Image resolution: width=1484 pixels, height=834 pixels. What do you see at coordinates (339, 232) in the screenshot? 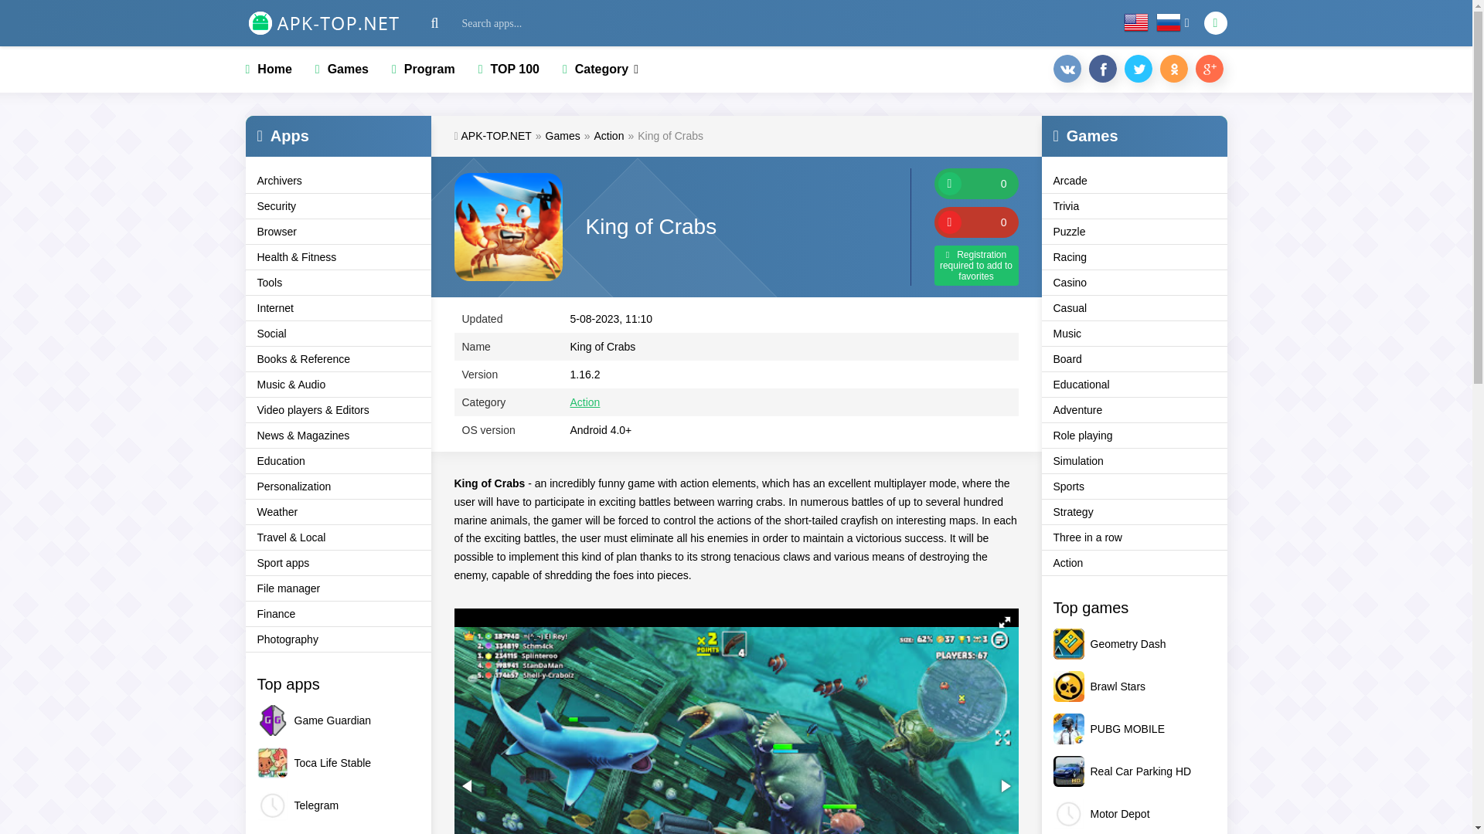
I see `Browser` at bounding box center [339, 232].